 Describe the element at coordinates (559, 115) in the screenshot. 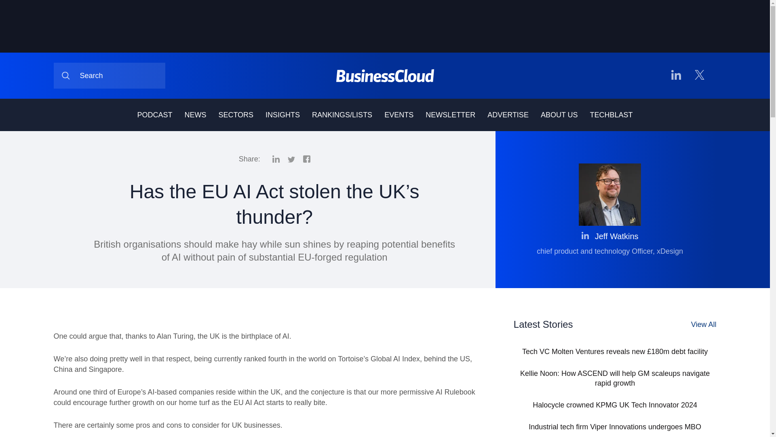

I see `ABOUT US` at that location.